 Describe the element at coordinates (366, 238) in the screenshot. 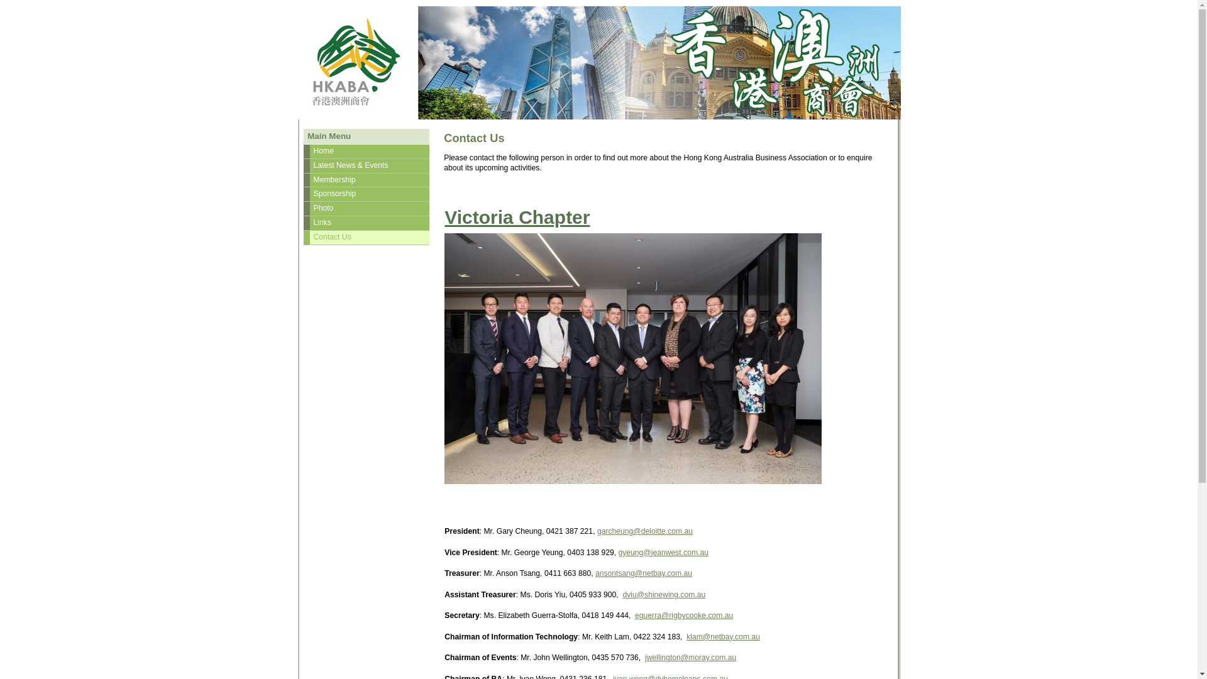

I see `Contact Us` at that location.